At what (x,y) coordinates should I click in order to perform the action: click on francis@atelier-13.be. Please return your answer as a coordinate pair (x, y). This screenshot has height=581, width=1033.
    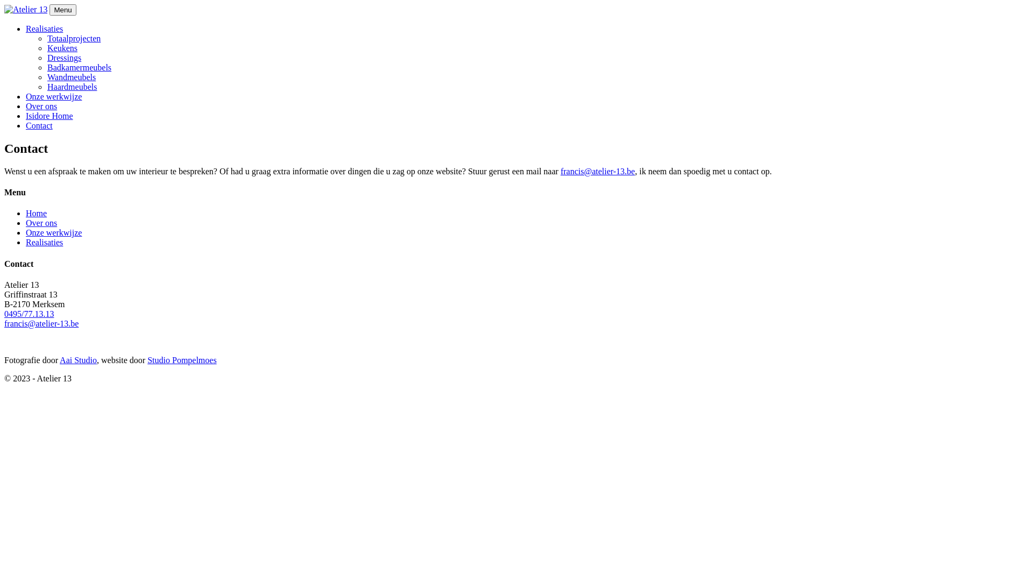
    Looking at the image, I should click on (41, 328).